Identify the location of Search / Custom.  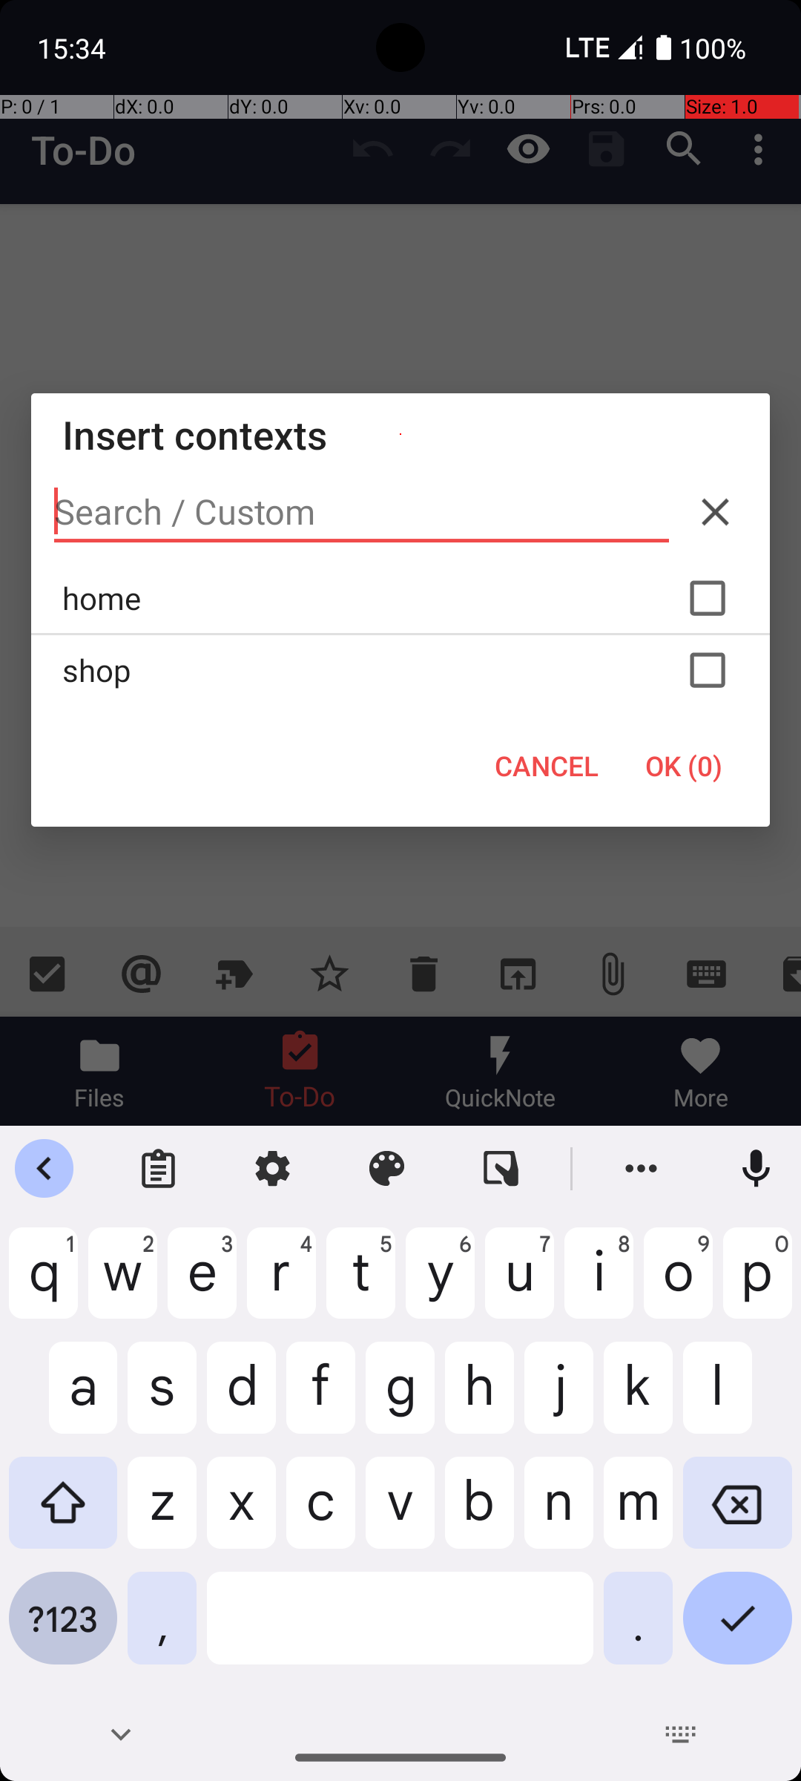
(362, 512).